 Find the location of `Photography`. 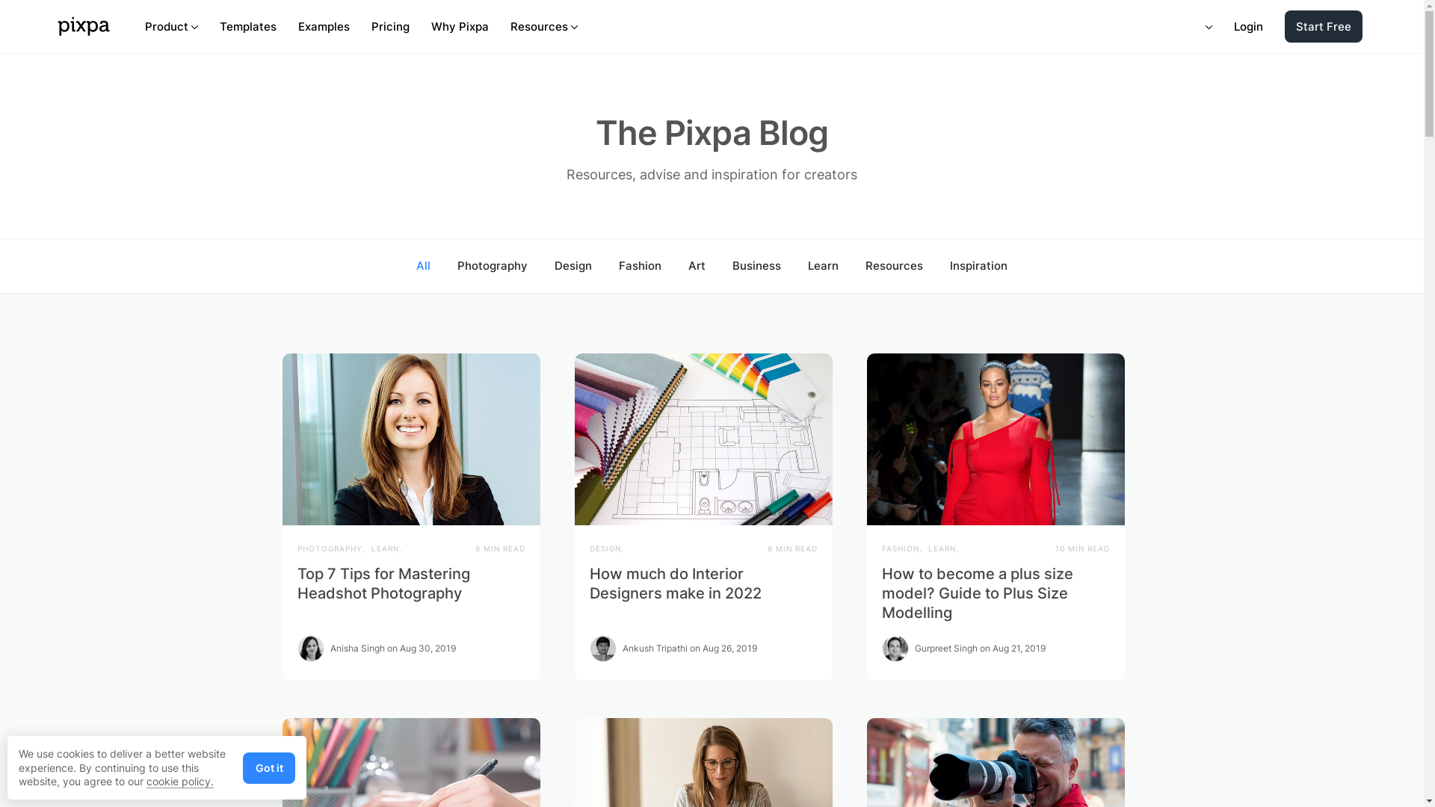

Photography is located at coordinates (493, 266).